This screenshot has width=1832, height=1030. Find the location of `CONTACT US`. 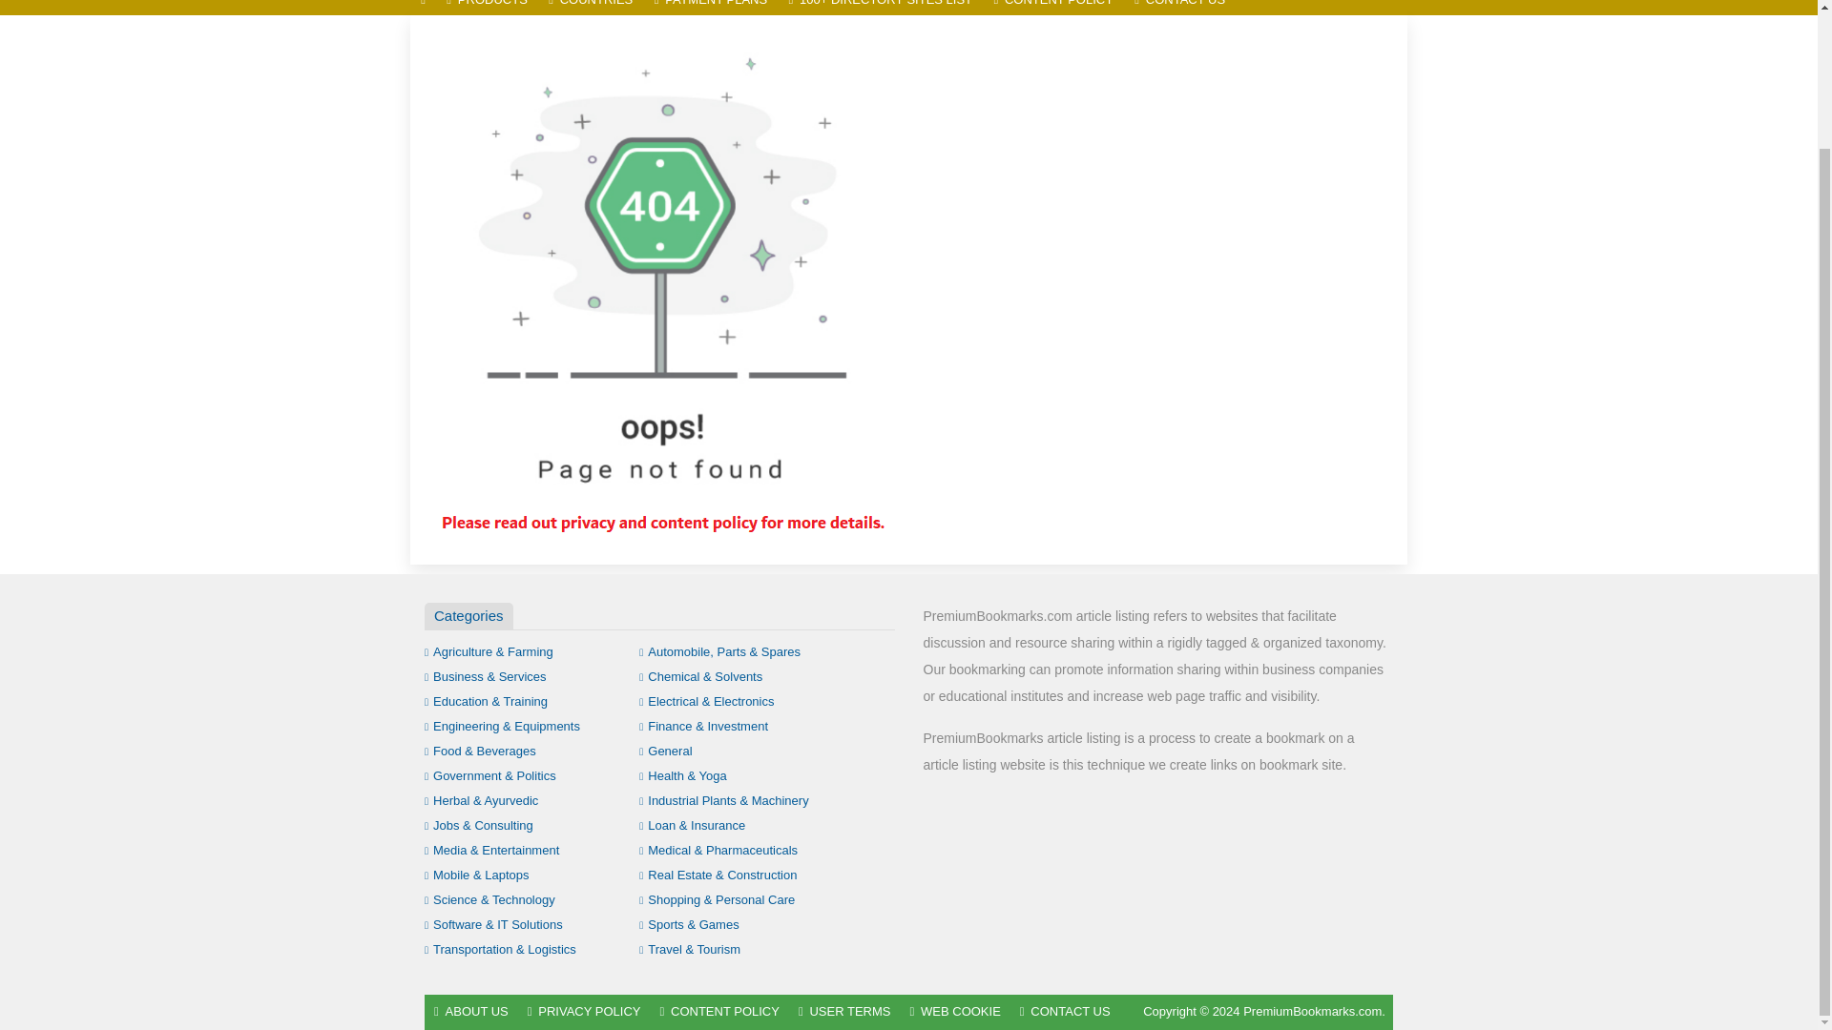

CONTACT US is located at coordinates (1179, 8).